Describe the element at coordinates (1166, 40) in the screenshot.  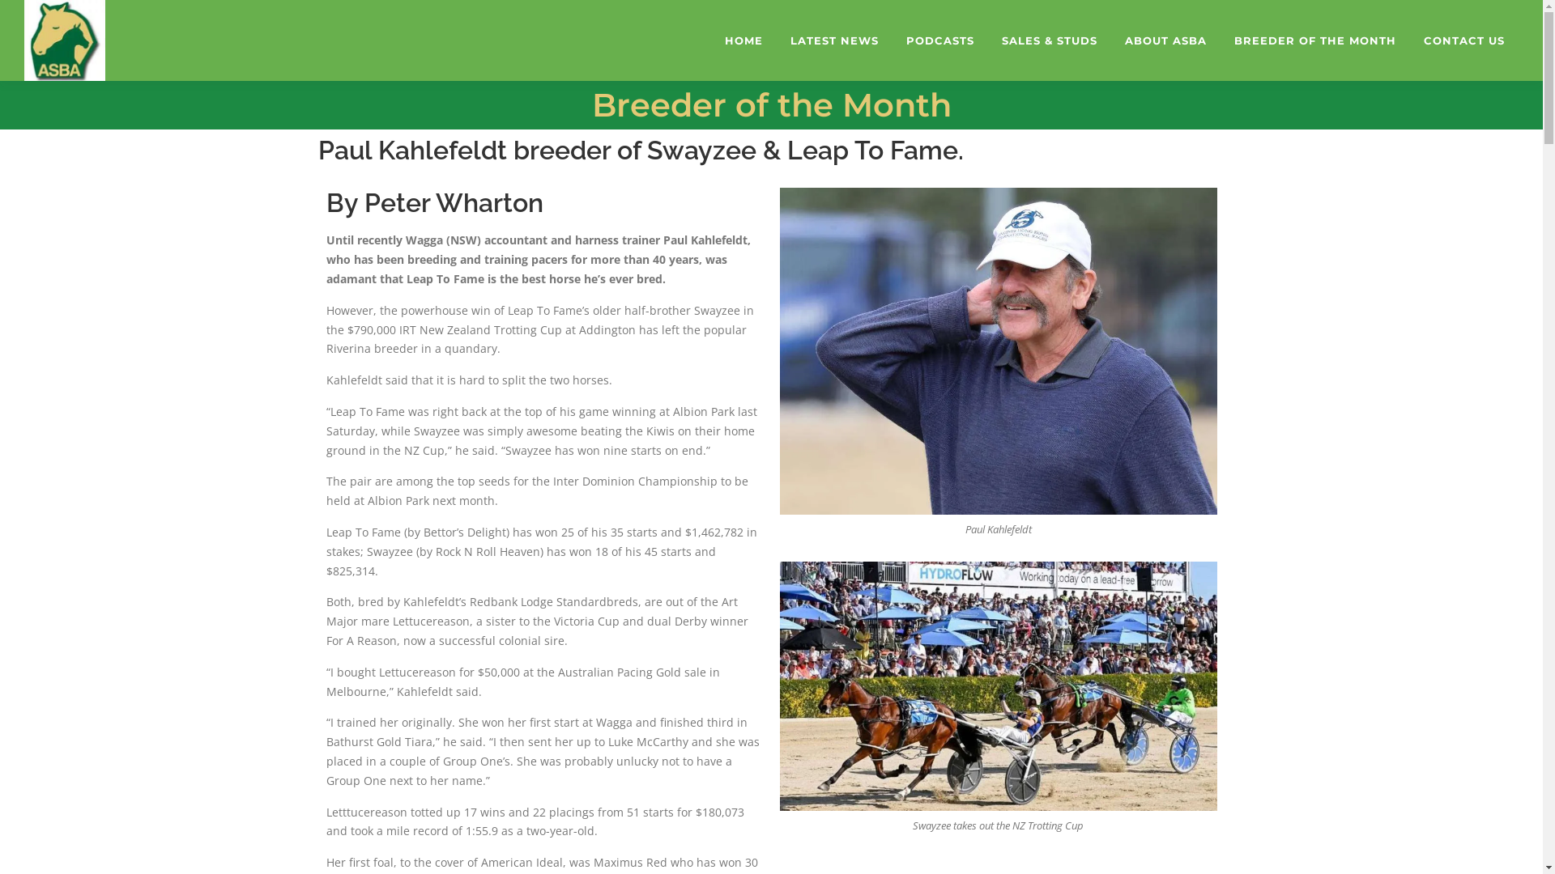
I see `ABOUT ASBA` at that location.